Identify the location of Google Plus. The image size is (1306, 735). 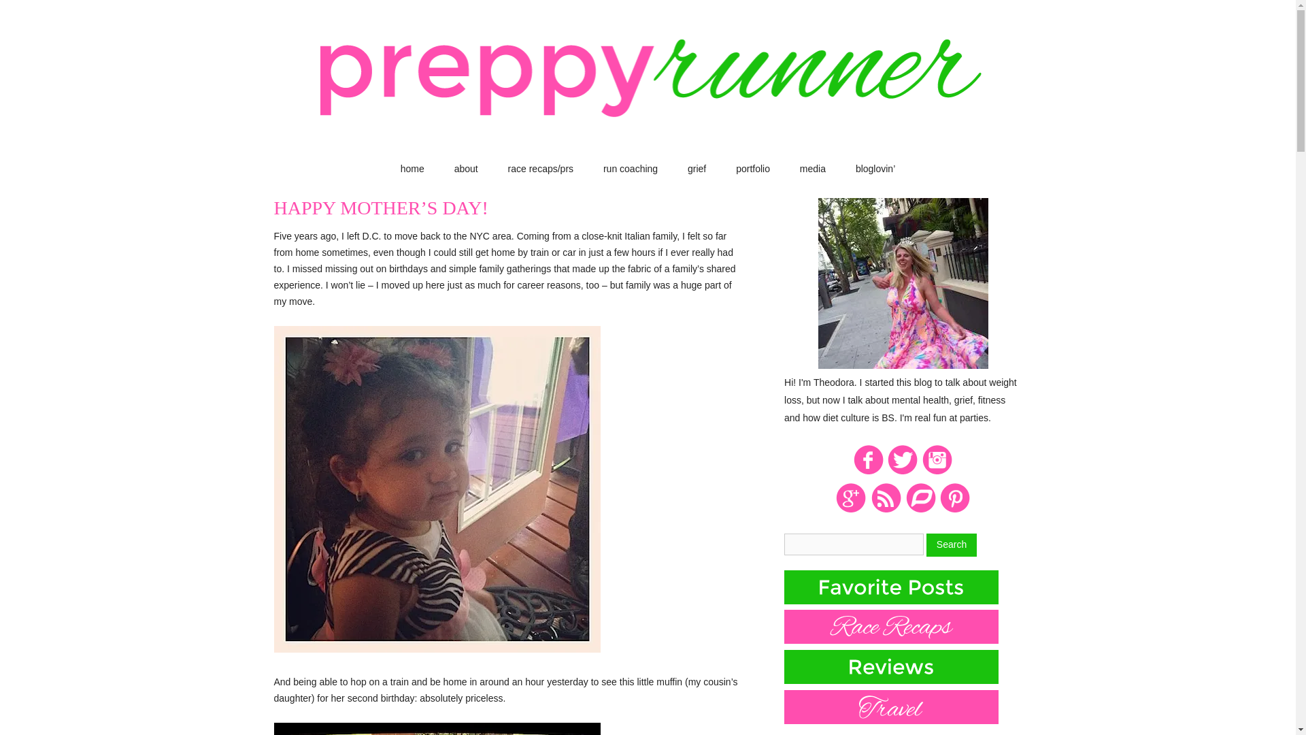
(851, 510).